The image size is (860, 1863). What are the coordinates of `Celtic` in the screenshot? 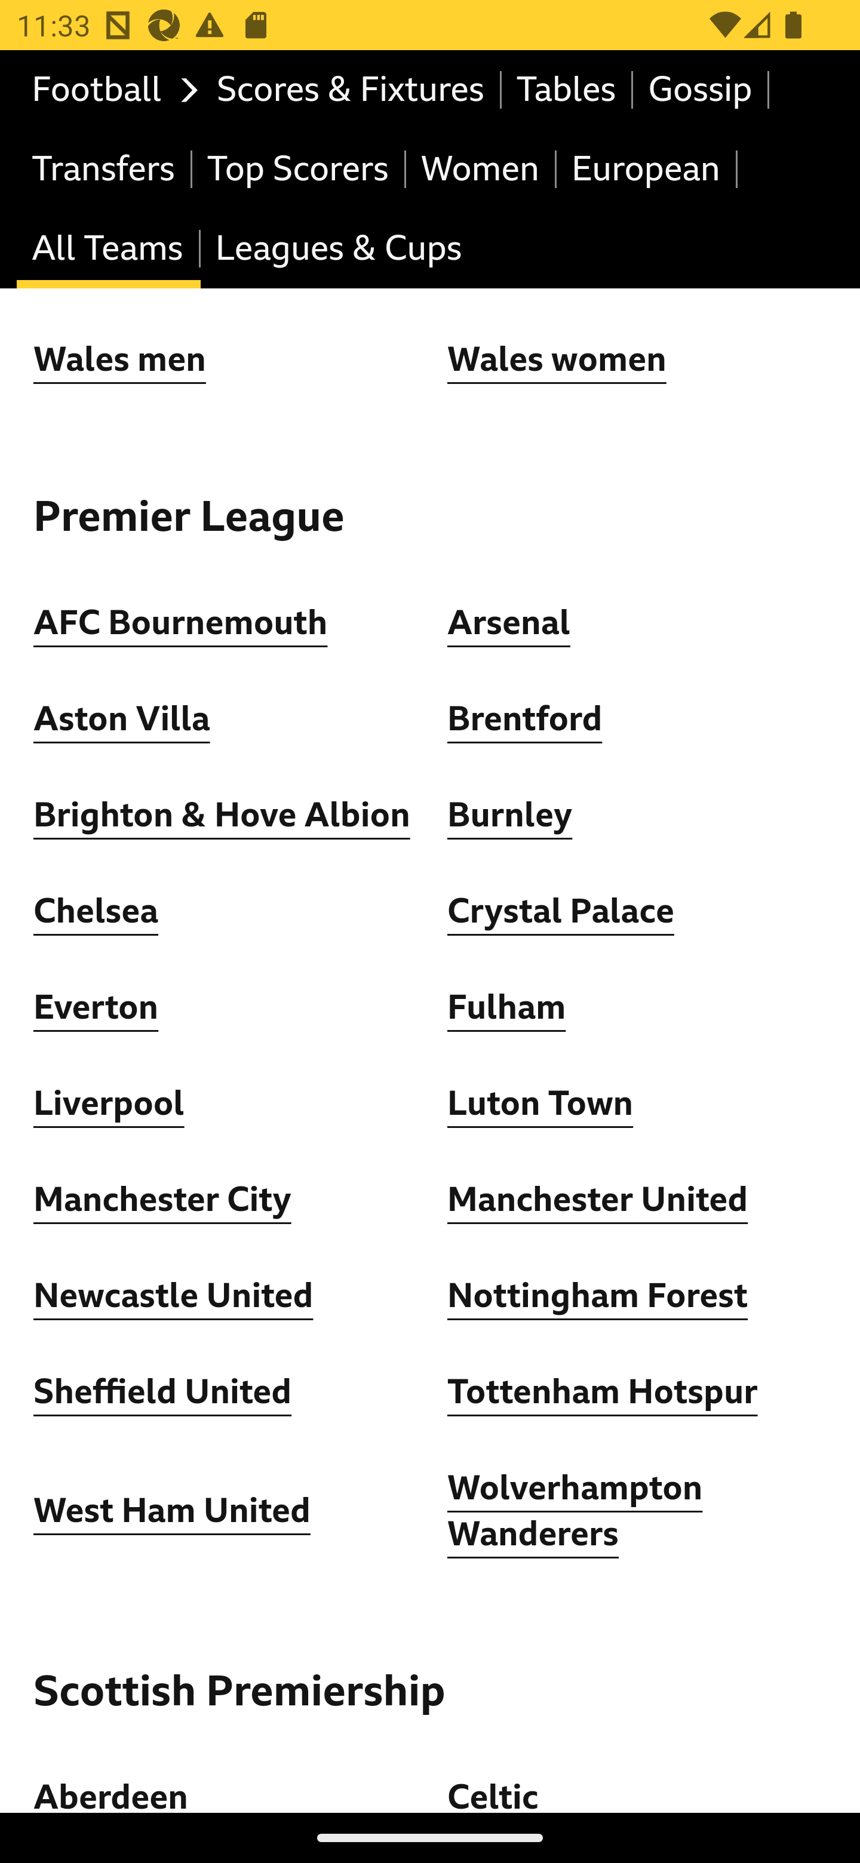 It's located at (493, 1795).